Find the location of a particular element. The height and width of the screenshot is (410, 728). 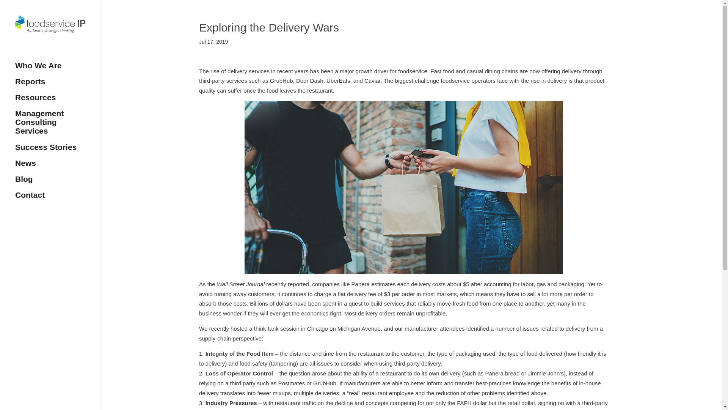

Management Consulting Services is located at coordinates (58, 125).